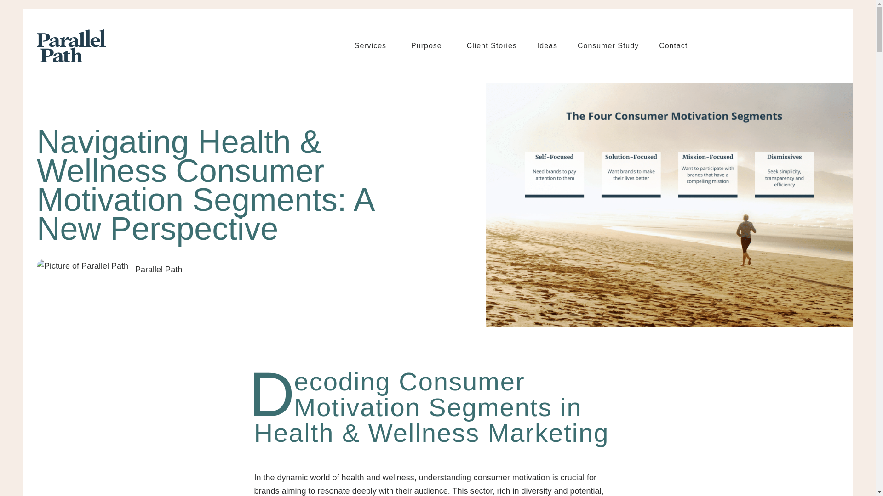  What do you see at coordinates (547, 46) in the screenshot?
I see `Ideas` at bounding box center [547, 46].